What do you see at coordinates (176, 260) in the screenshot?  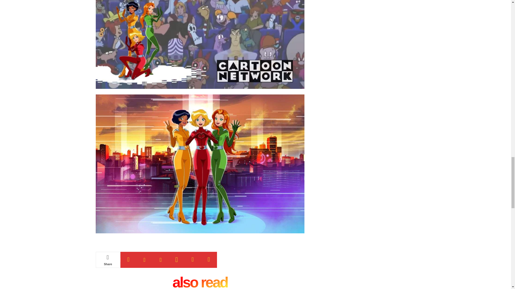 I see `WhatsApp` at bounding box center [176, 260].